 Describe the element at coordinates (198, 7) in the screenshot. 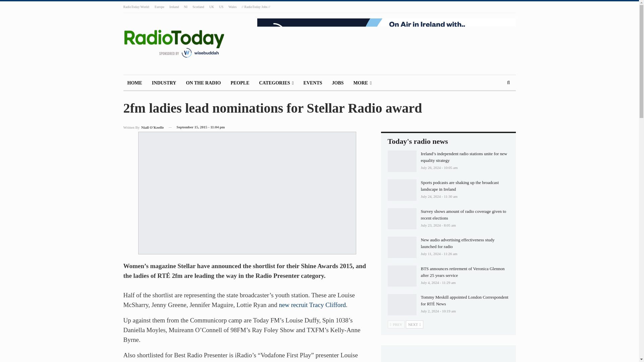

I see `Scotland` at that location.